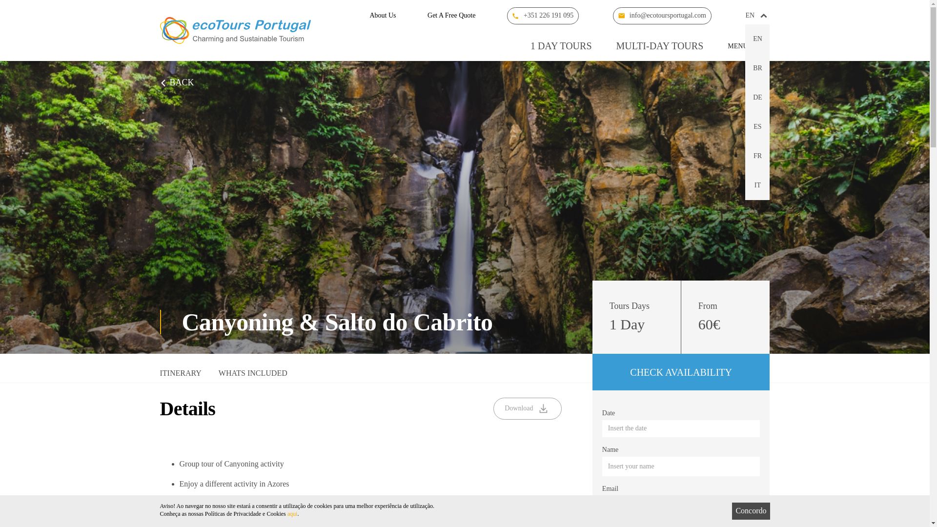 This screenshot has width=937, height=527. I want to click on About Us, so click(382, 16).